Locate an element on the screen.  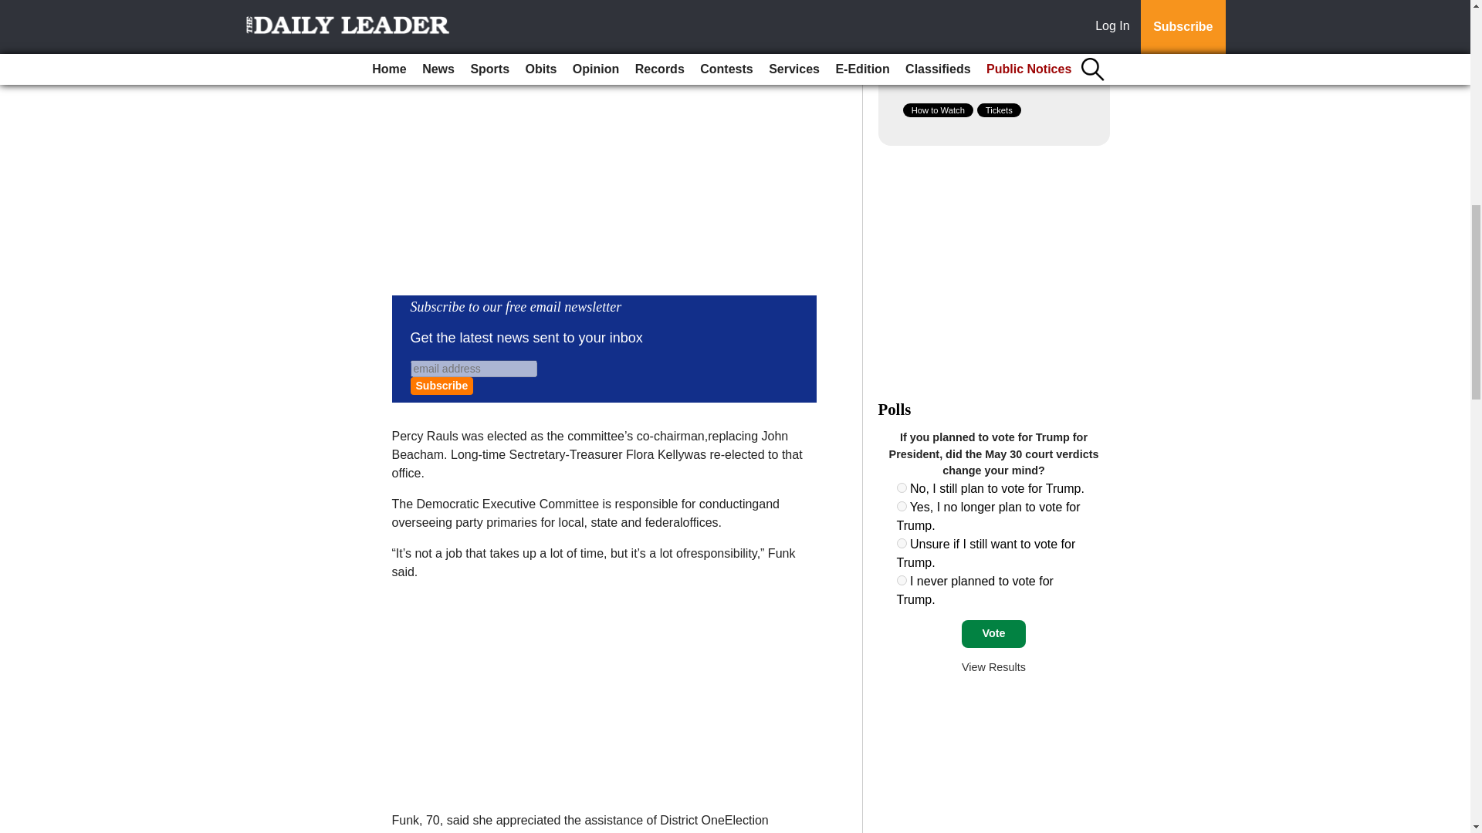
846 is located at coordinates (902, 487).